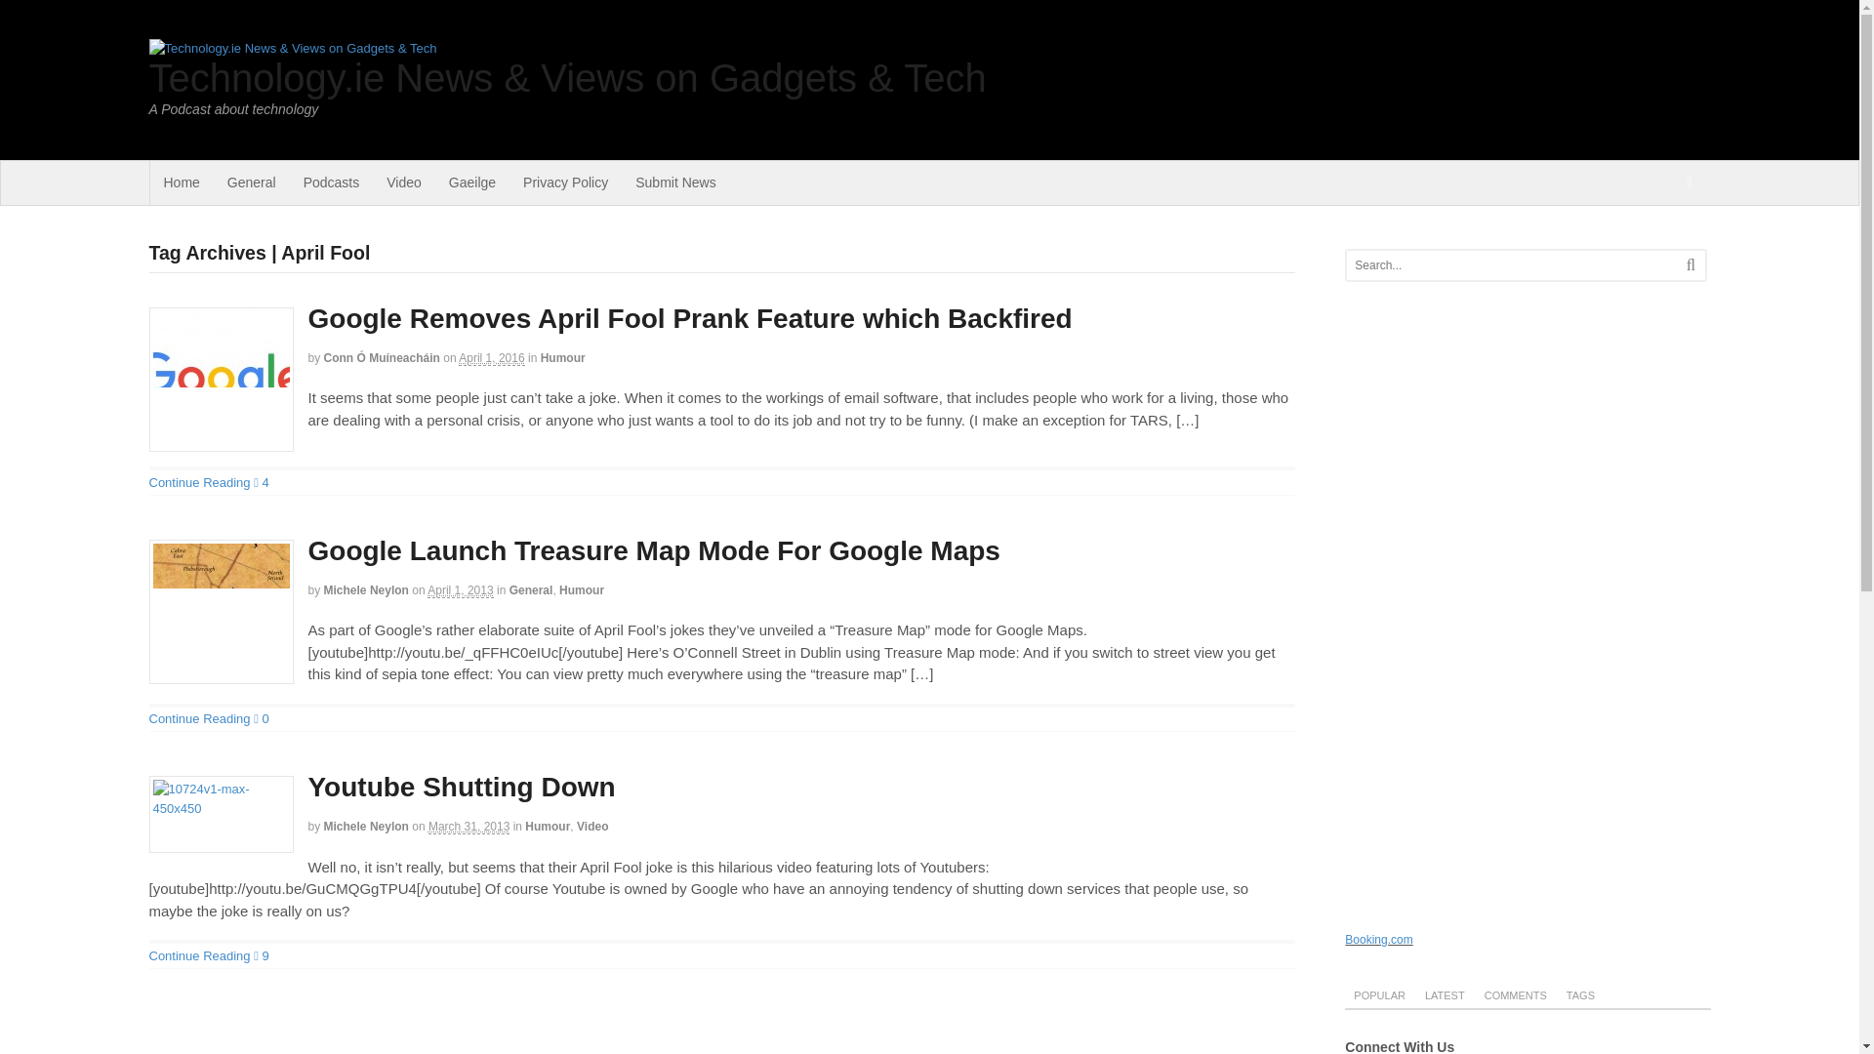 This screenshot has height=1054, width=1874. I want to click on LATEST, so click(1445, 993).